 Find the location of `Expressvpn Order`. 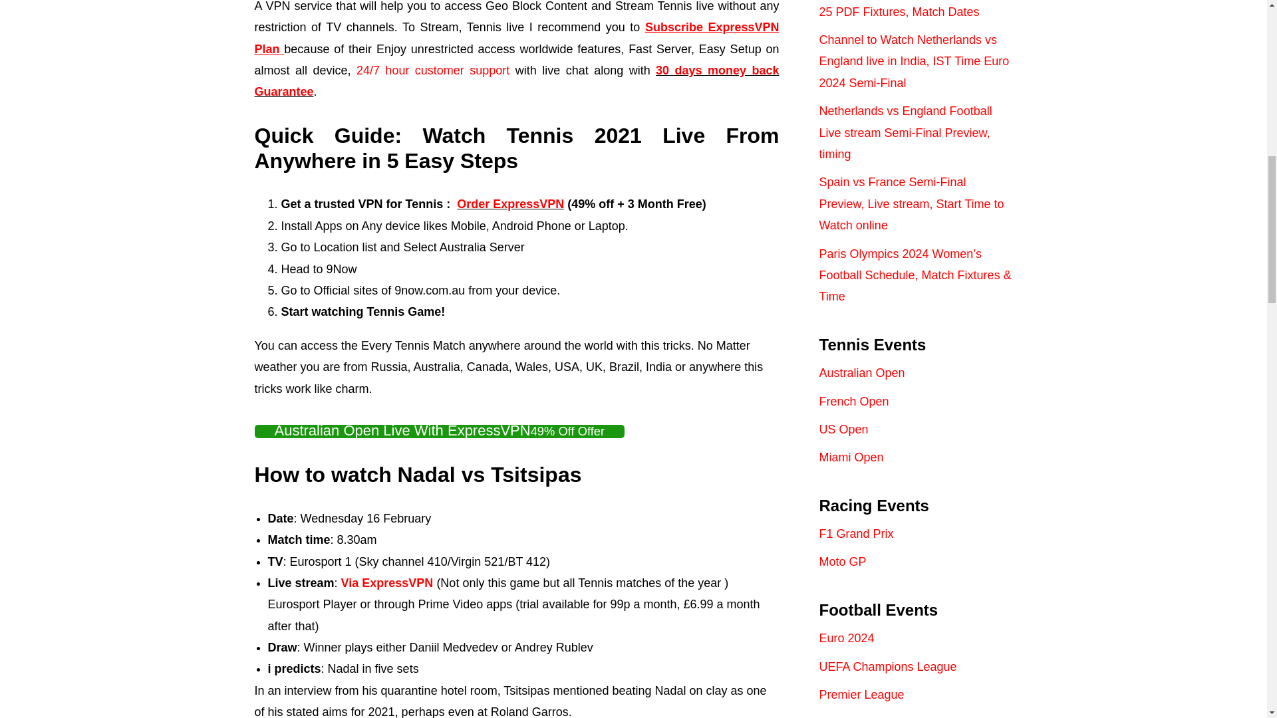

Expressvpn Order is located at coordinates (511, 204).